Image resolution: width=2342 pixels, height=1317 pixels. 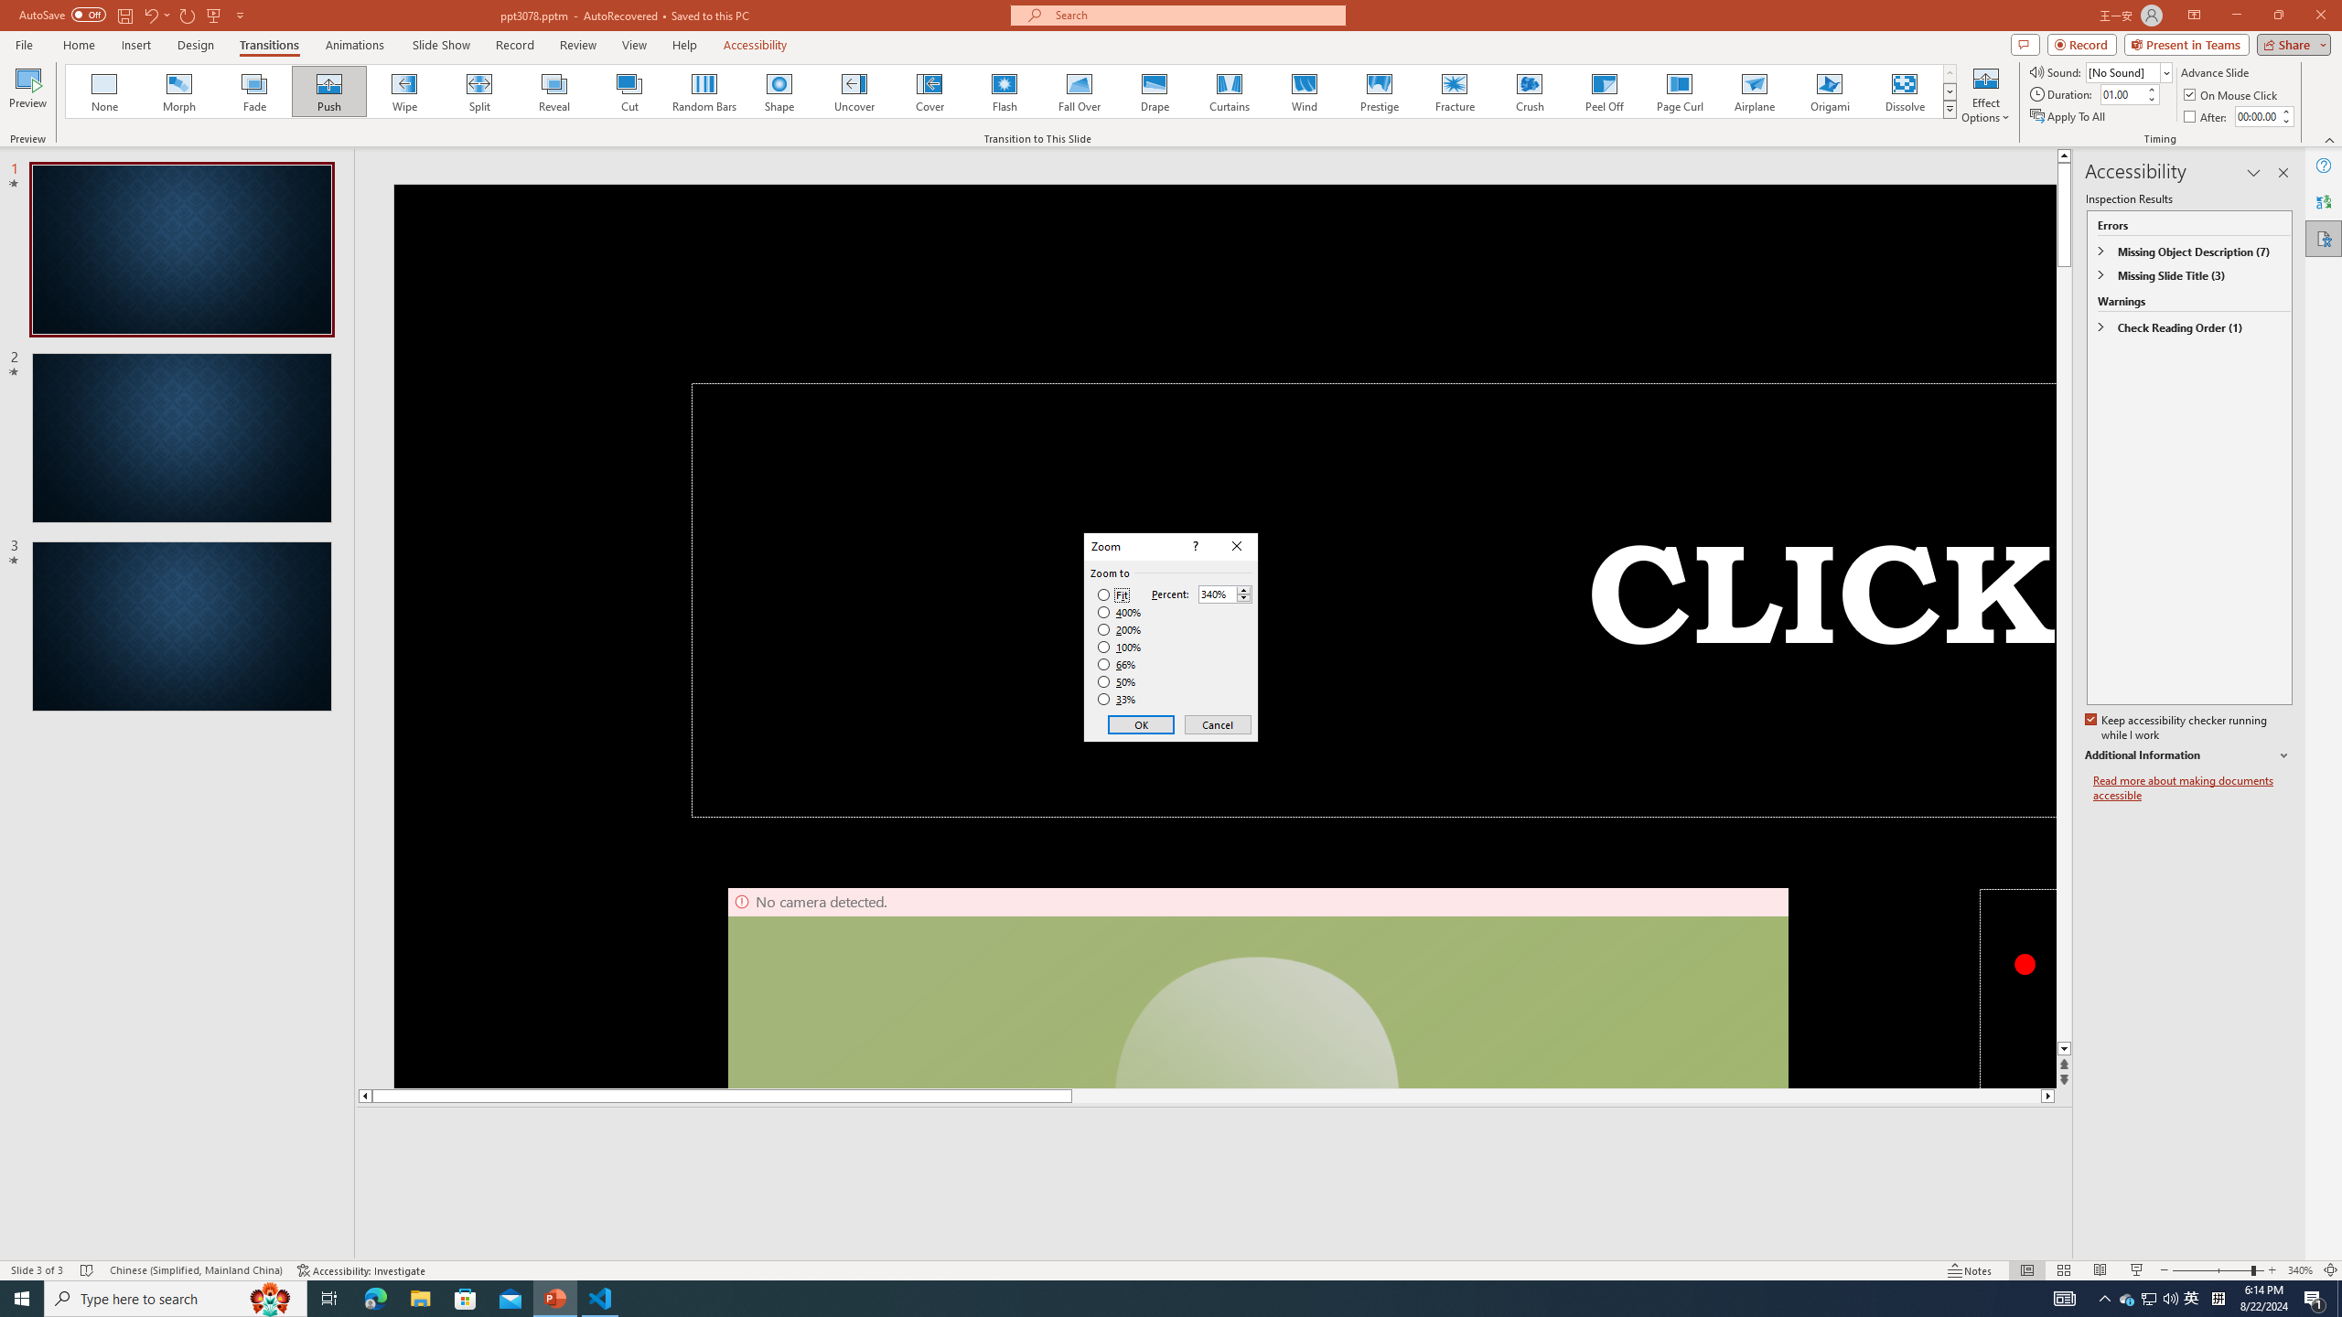 What do you see at coordinates (180, 91) in the screenshot?
I see `Morph` at bounding box center [180, 91].